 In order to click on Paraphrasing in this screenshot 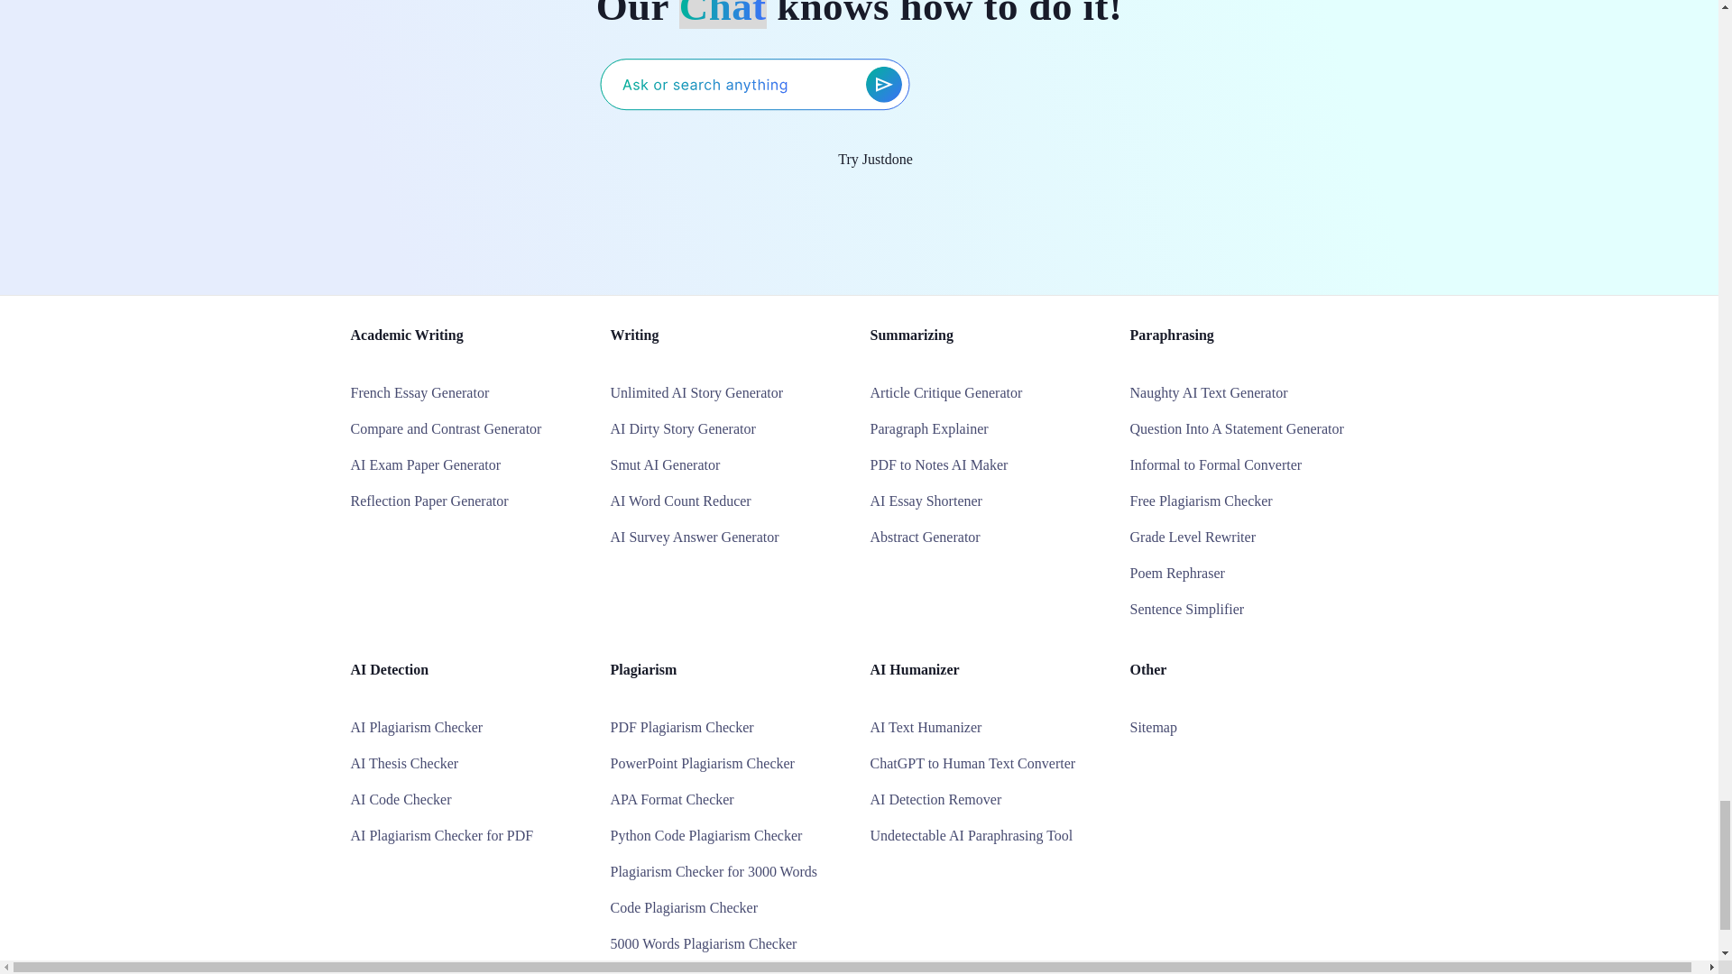, I will do `click(1171, 335)`.